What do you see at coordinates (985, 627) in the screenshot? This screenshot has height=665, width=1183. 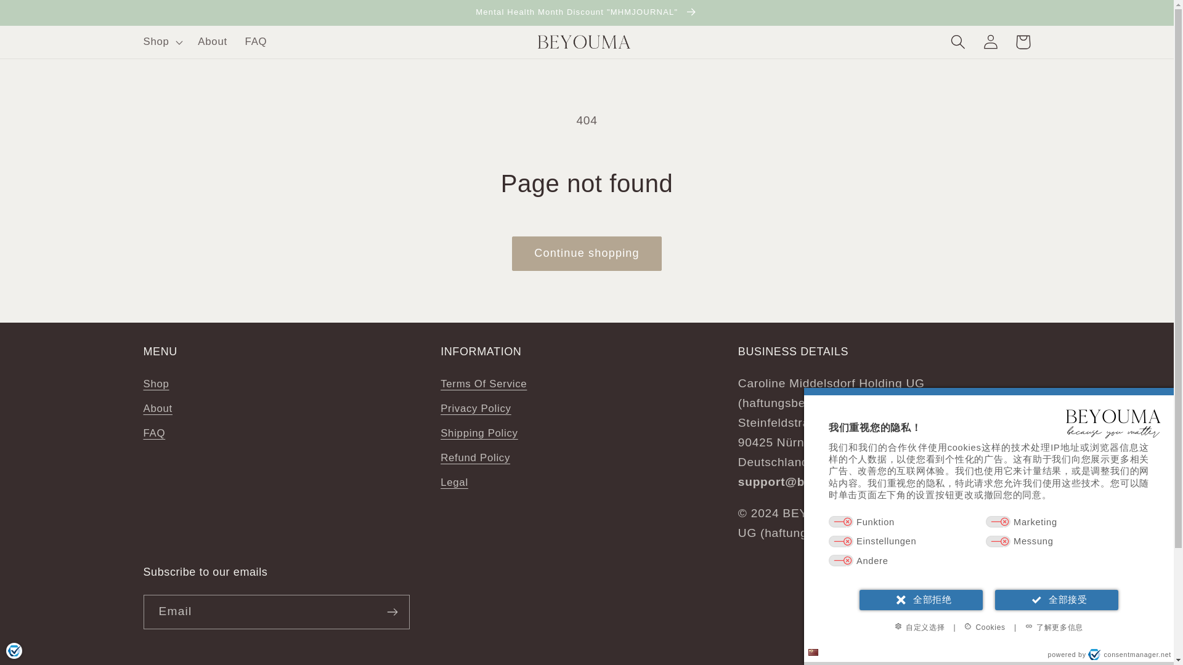 I see `Cookies` at bounding box center [985, 627].